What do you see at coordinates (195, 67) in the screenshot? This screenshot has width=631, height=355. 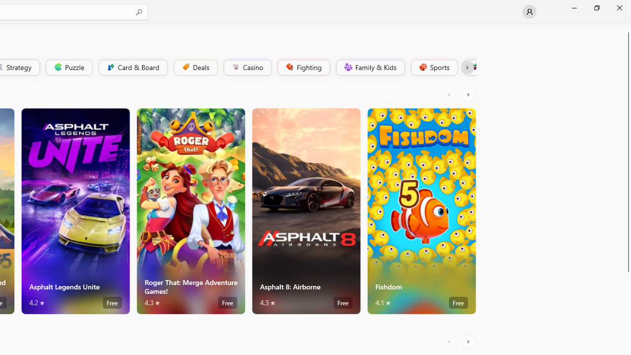 I see `Deals` at bounding box center [195, 67].